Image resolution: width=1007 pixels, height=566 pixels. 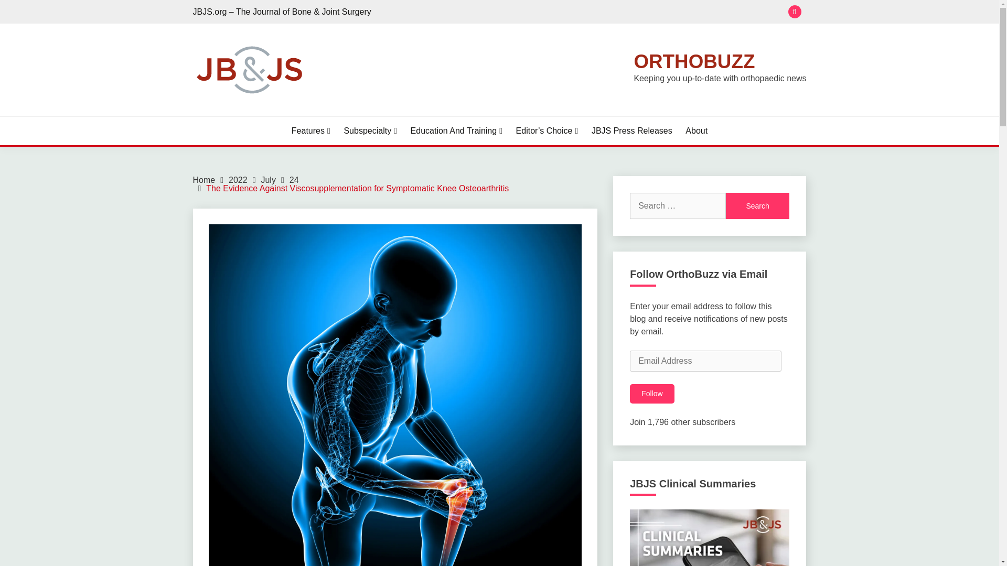 I want to click on ORTHOBUZZ, so click(x=693, y=62).